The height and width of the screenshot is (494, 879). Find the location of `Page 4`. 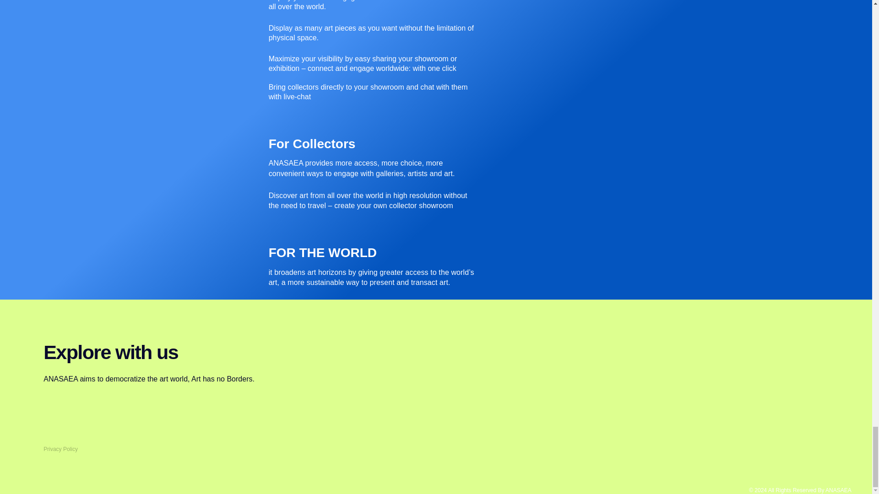

Page 4 is located at coordinates (373, 278).